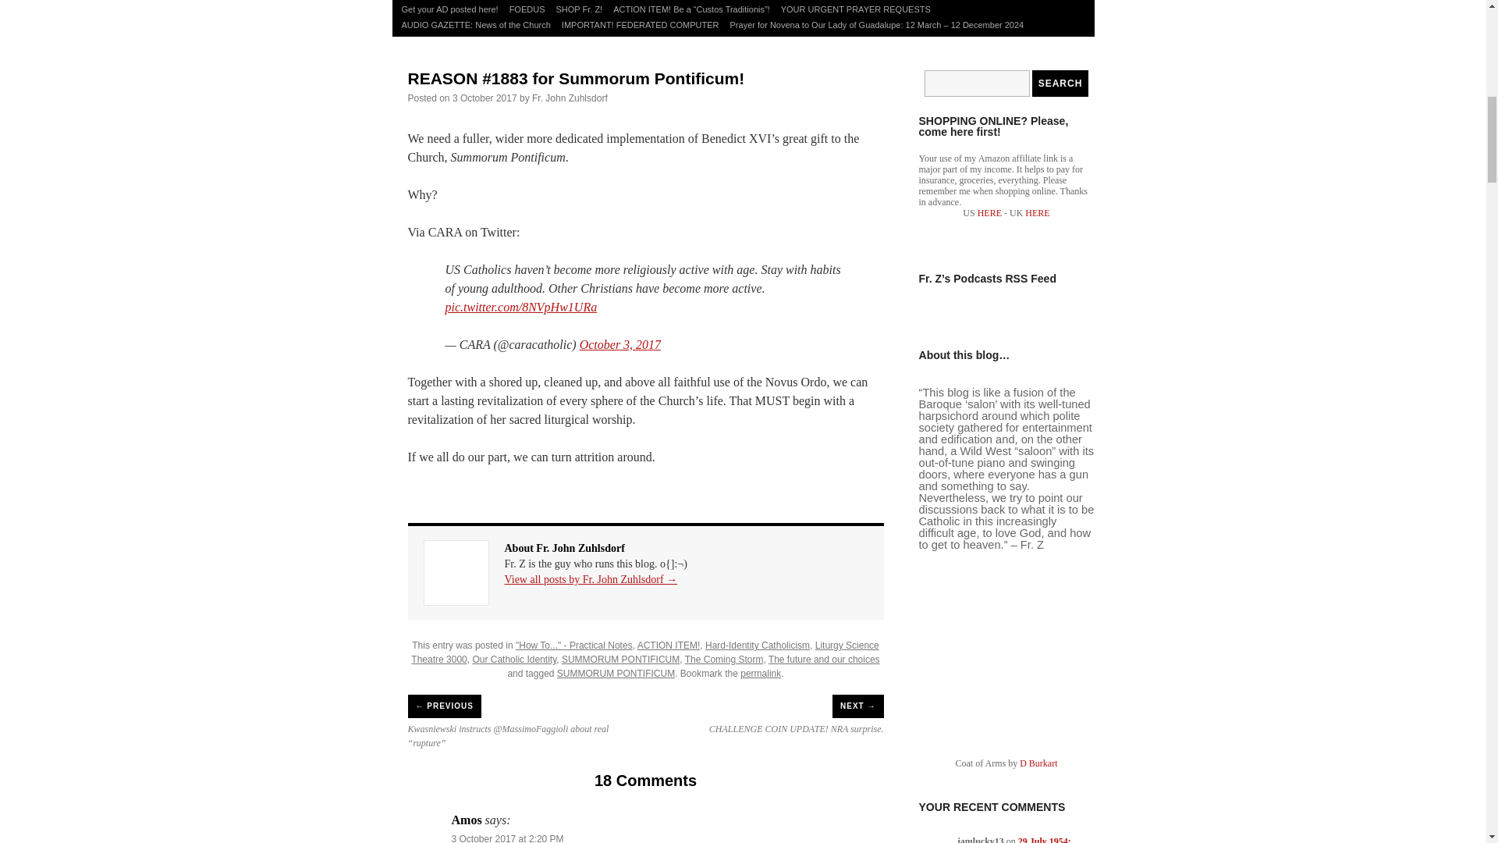  Describe the element at coordinates (440, 1) in the screenshot. I see `Prayer for Vocations` at that location.